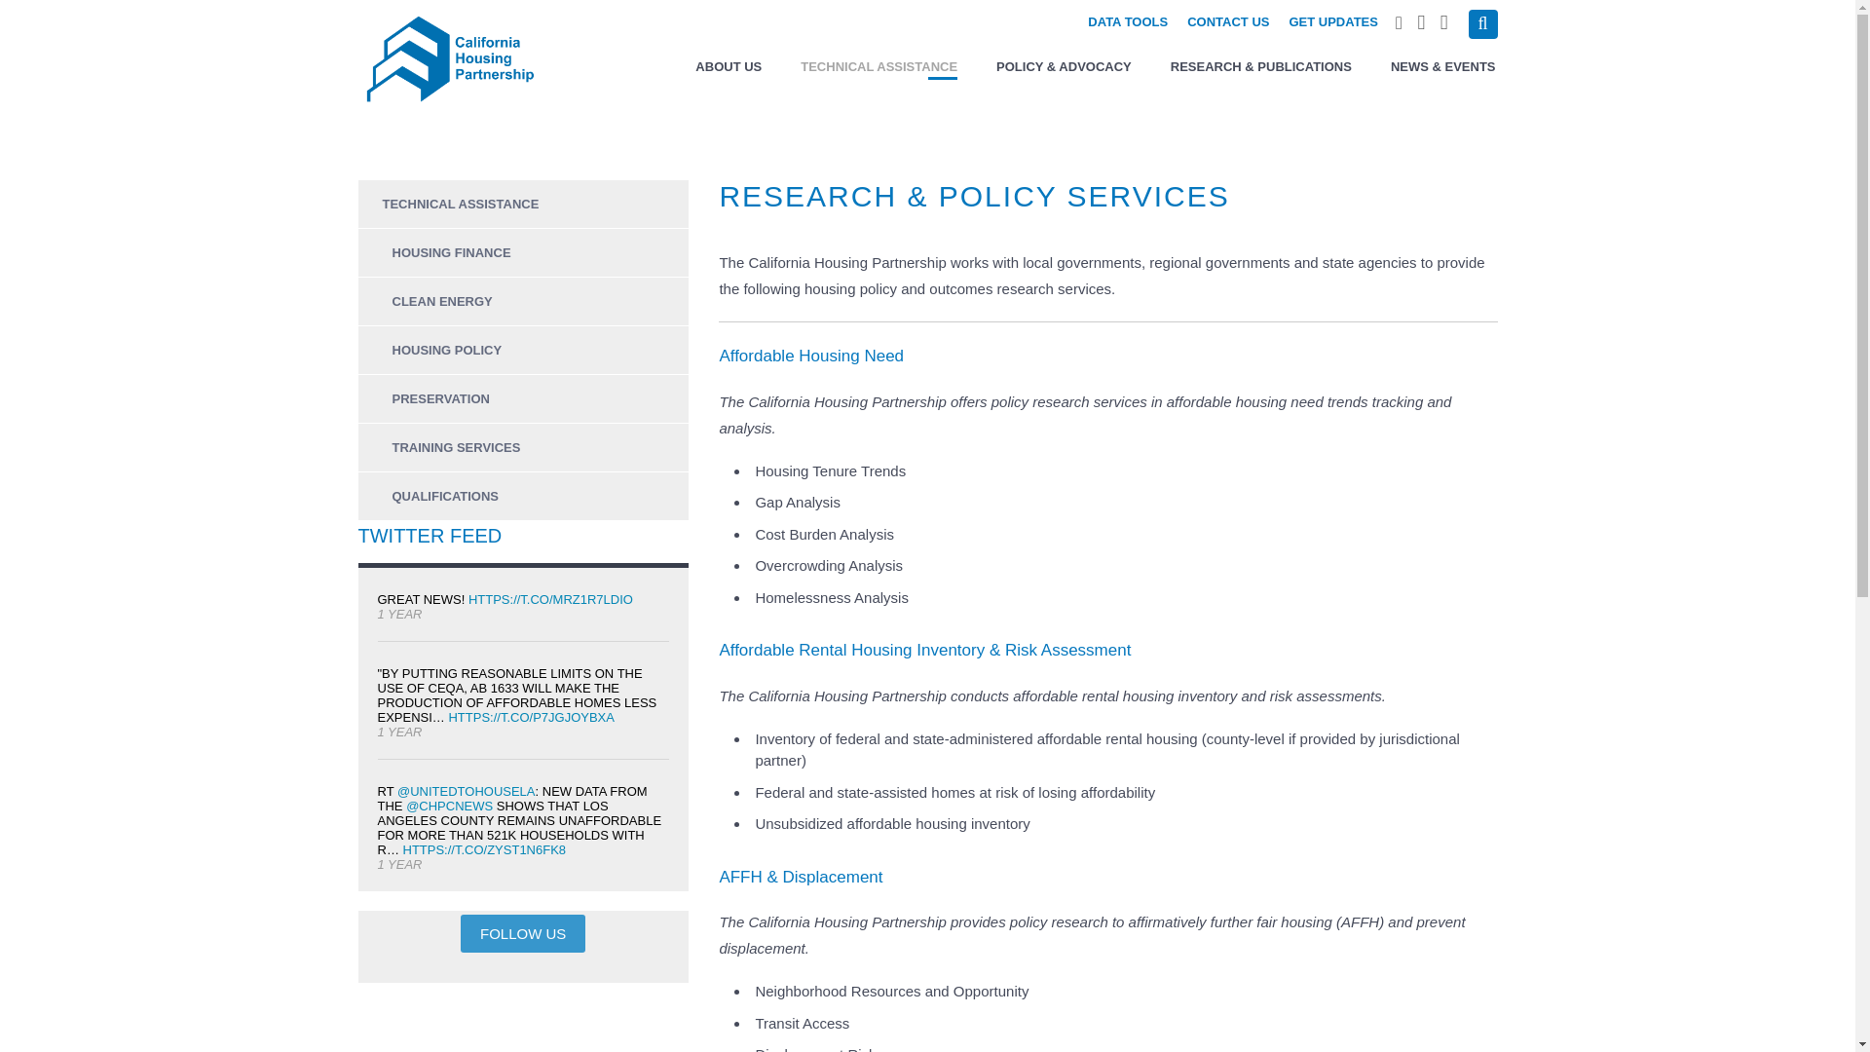  Describe the element at coordinates (1228, 21) in the screenshot. I see `CONTACT US` at that location.